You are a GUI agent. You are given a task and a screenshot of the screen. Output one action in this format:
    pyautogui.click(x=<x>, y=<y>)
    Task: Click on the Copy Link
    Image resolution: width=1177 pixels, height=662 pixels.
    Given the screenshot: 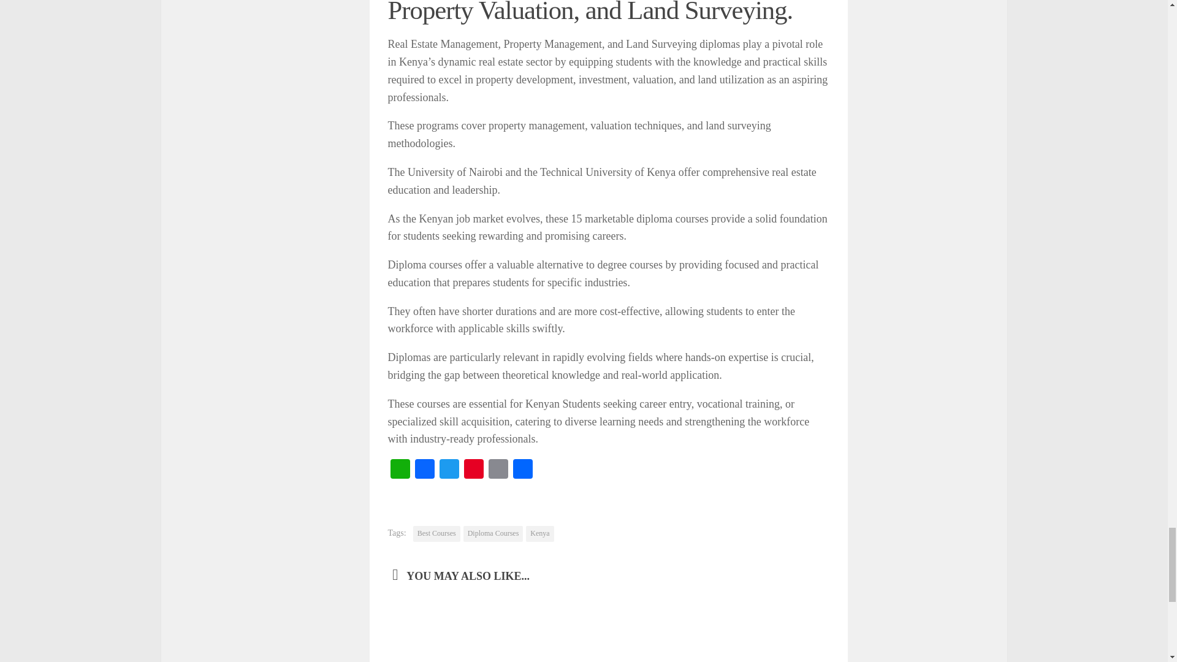 What is the action you would take?
    pyautogui.click(x=497, y=471)
    